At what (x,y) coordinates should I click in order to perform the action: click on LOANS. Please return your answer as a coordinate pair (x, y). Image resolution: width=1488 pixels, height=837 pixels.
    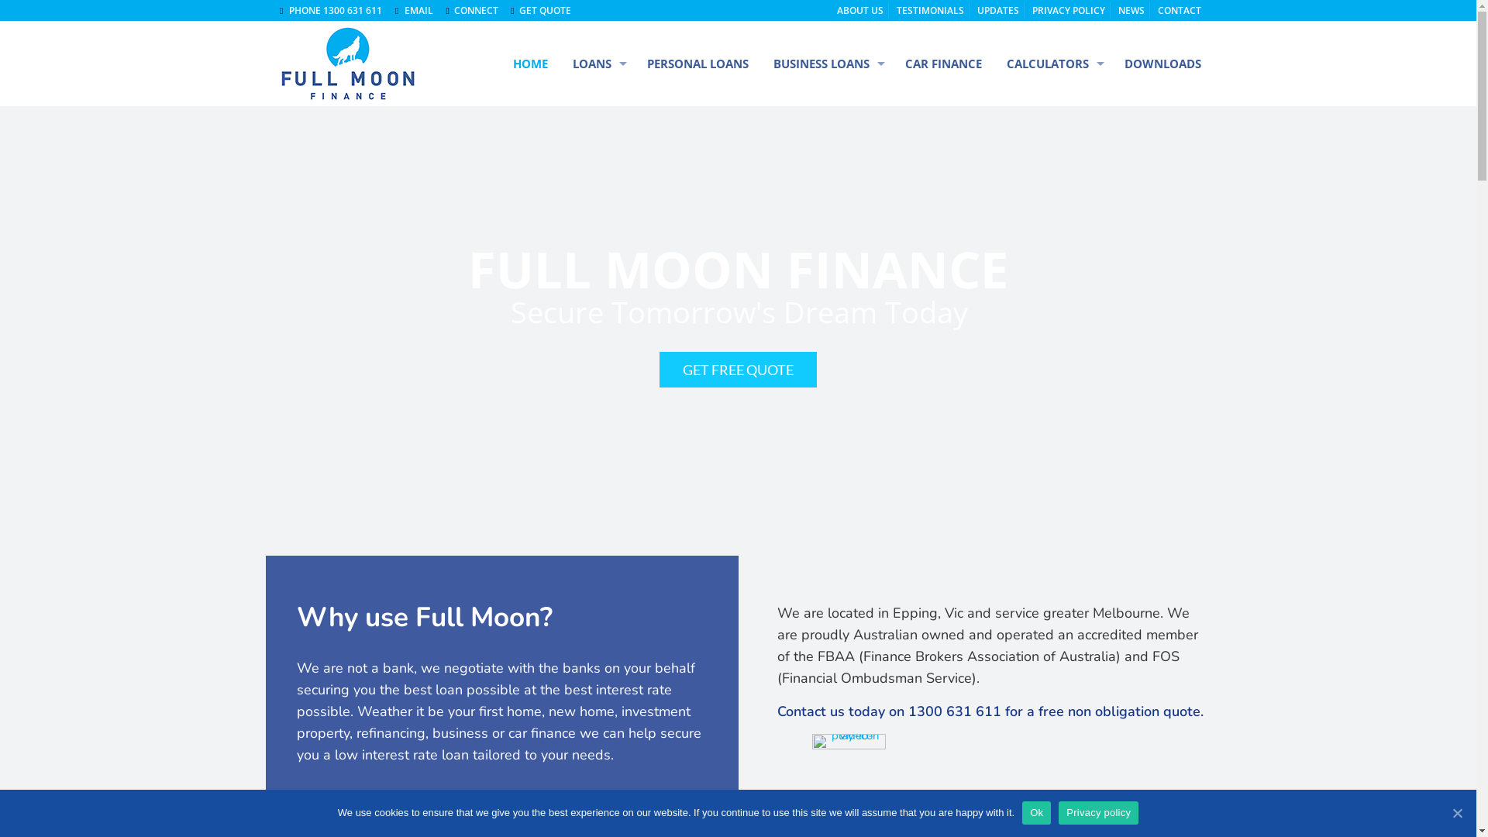
    Looking at the image, I should click on (598, 64).